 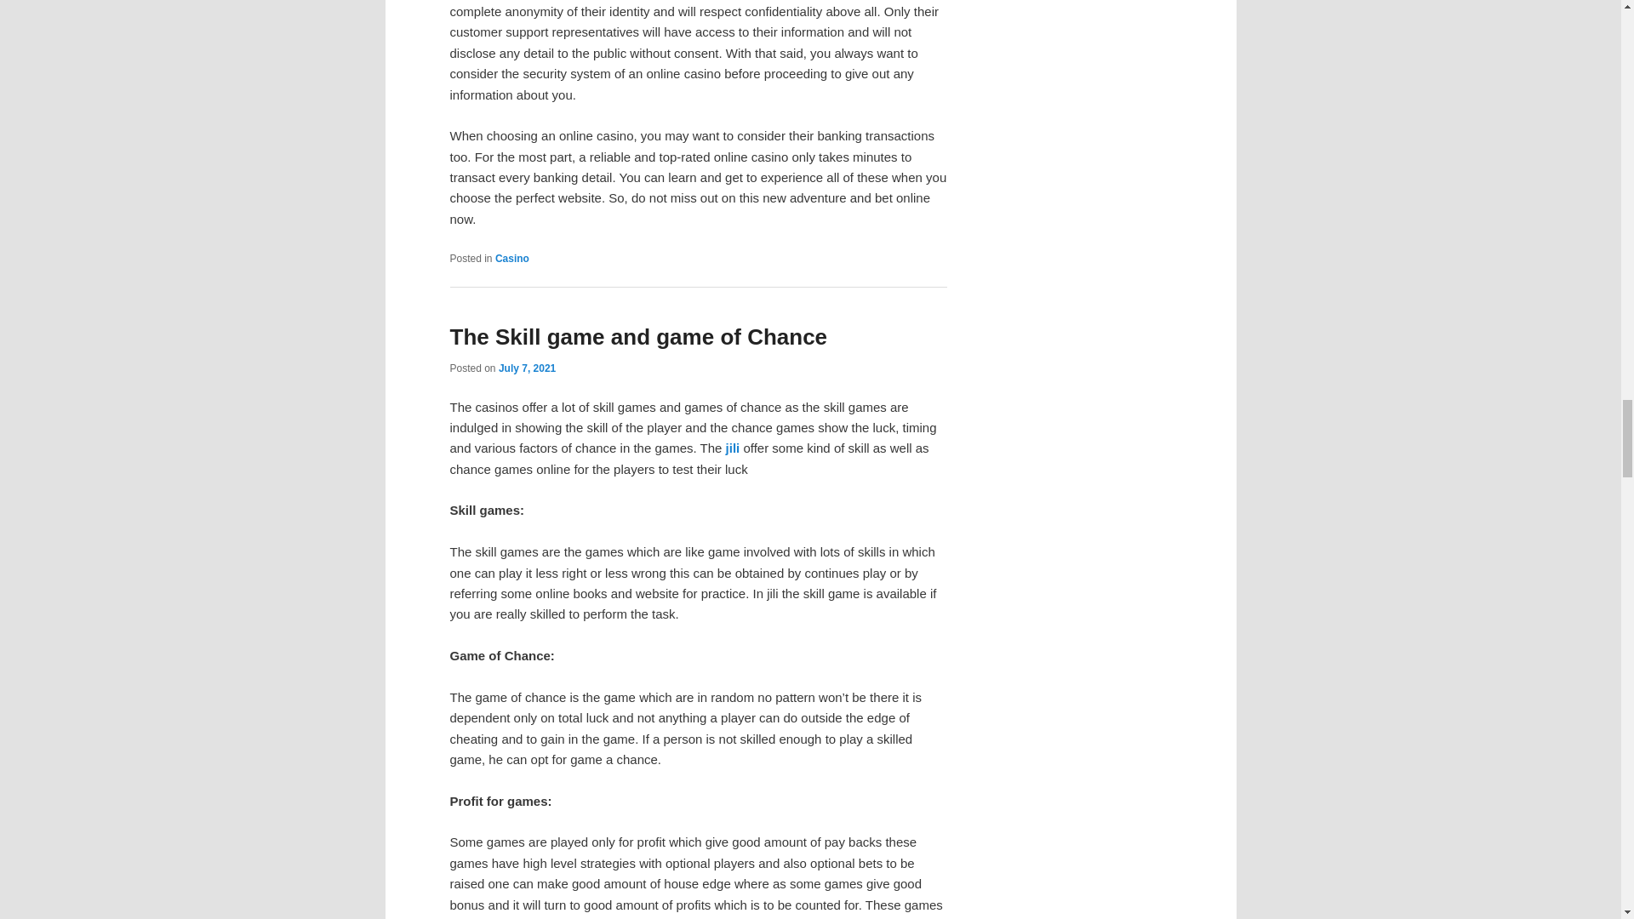 I want to click on July 7, 2021, so click(x=526, y=368).